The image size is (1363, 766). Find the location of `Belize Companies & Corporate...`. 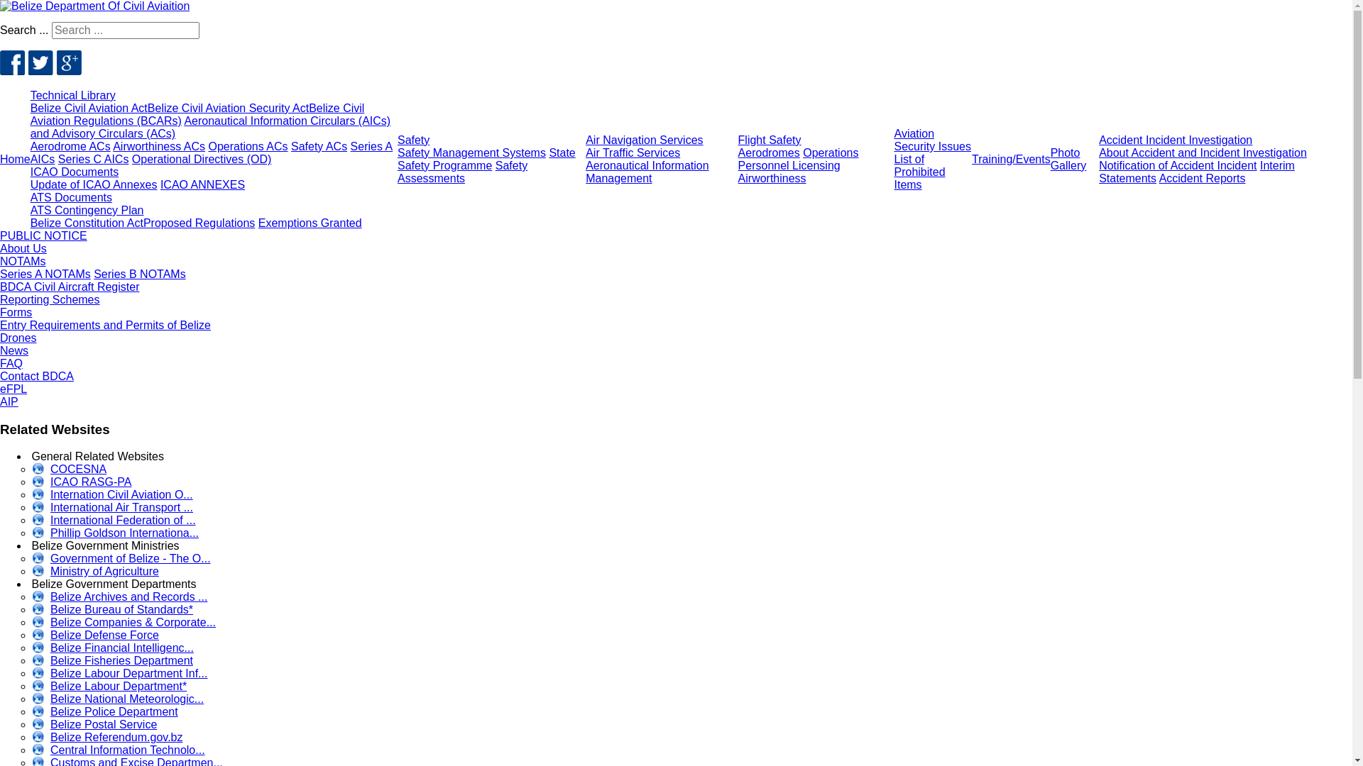

Belize Companies & Corporate... is located at coordinates (124, 624).